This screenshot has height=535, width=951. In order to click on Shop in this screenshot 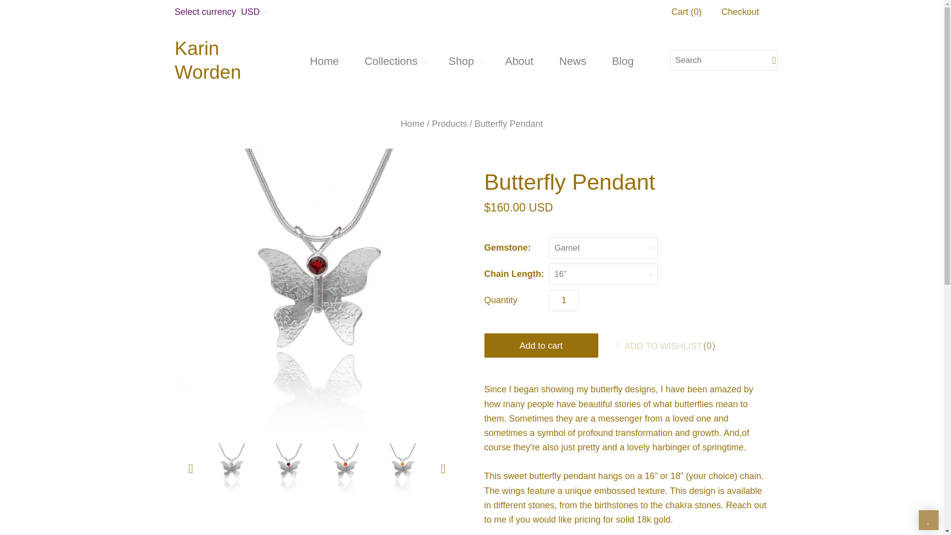, I will do `click(464, 60)`.